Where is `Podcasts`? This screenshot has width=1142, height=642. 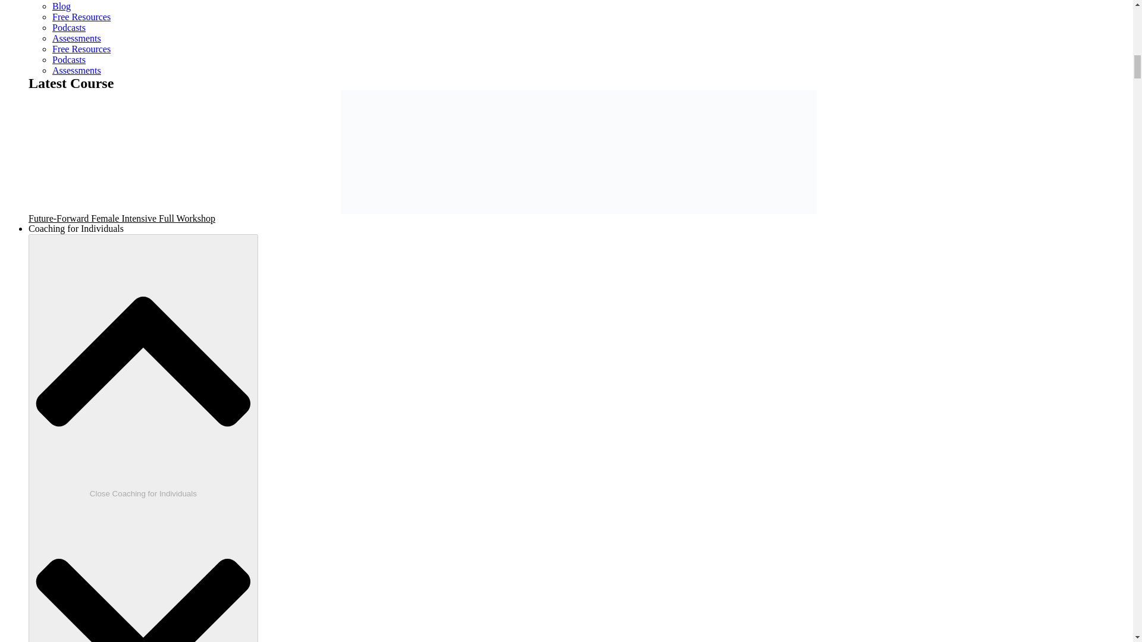
Podcasts is located at coordinates (69, 59).